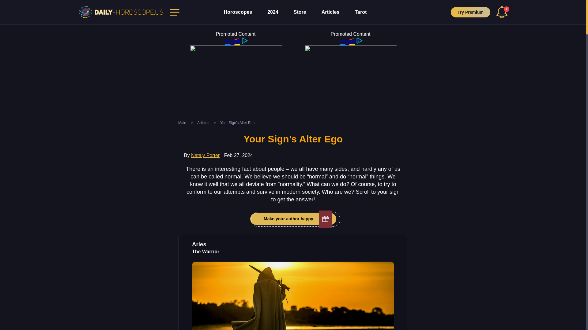 The image size is (588, 330). I want to click on Articles, so click(331, 12).